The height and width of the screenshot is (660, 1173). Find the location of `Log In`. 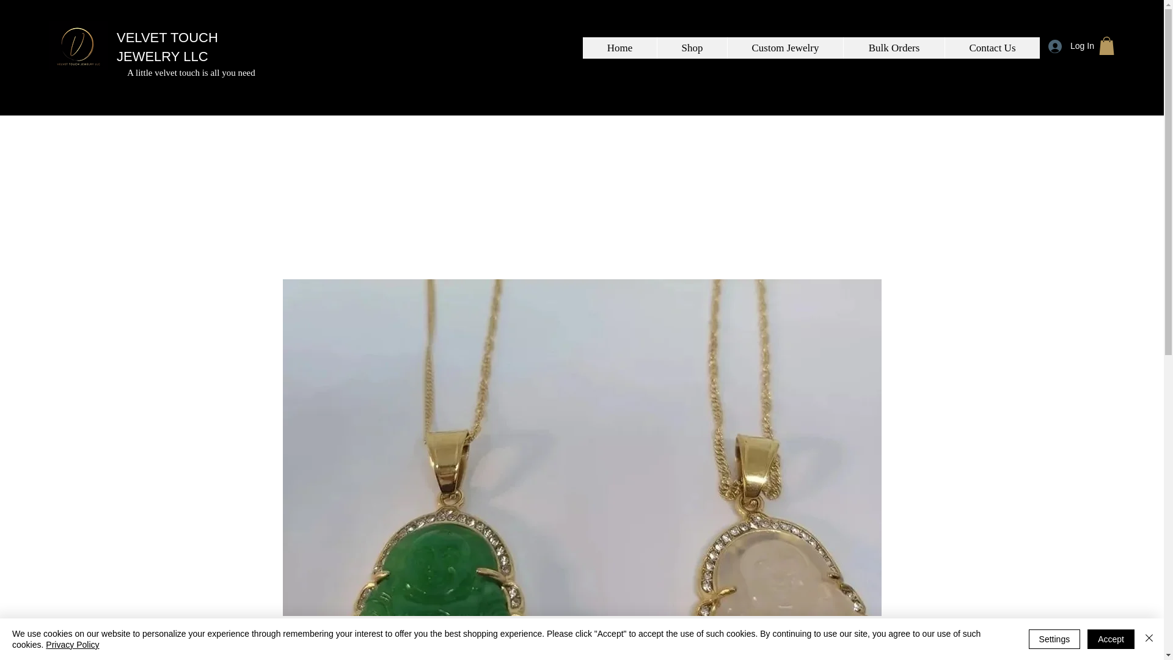

Log In is located at coordinates (1067, 46).